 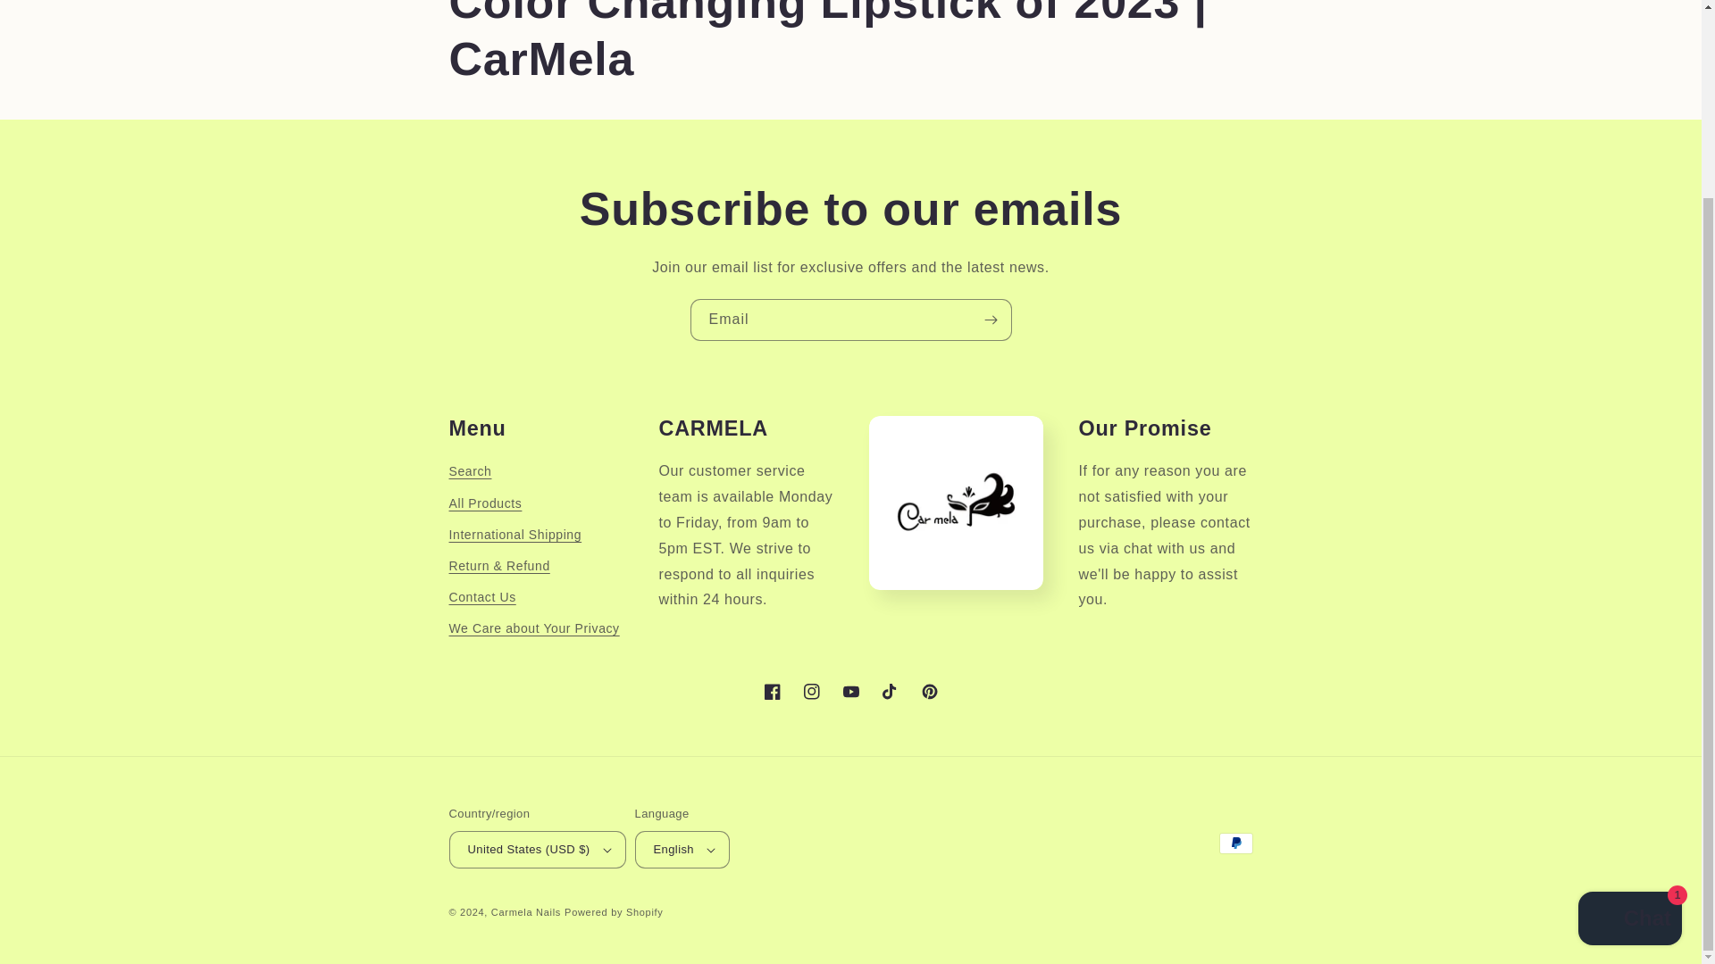 I want to click on We Care about Your Privacy, so click(x=533, y=628).